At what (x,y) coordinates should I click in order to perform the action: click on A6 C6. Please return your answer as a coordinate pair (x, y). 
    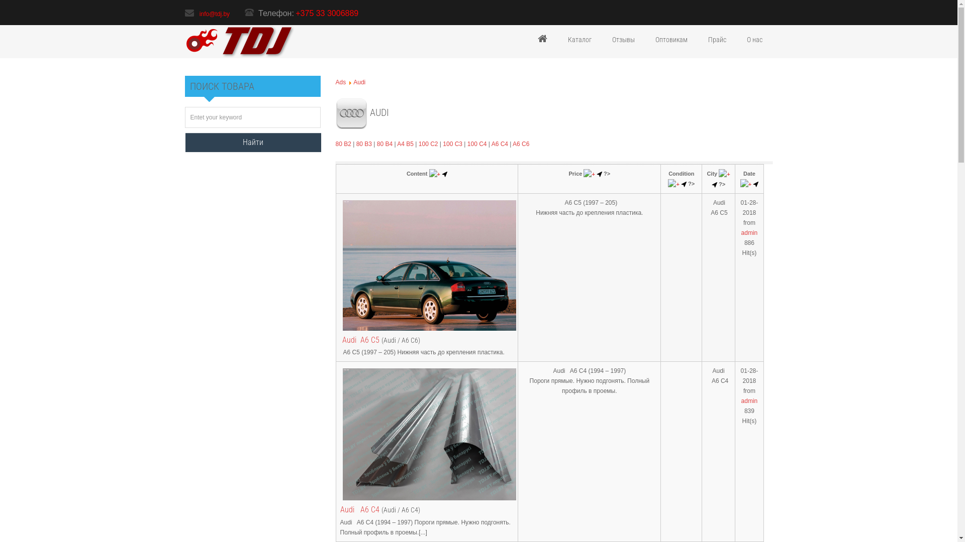
    Looking at the image, I should click on (521, 144).